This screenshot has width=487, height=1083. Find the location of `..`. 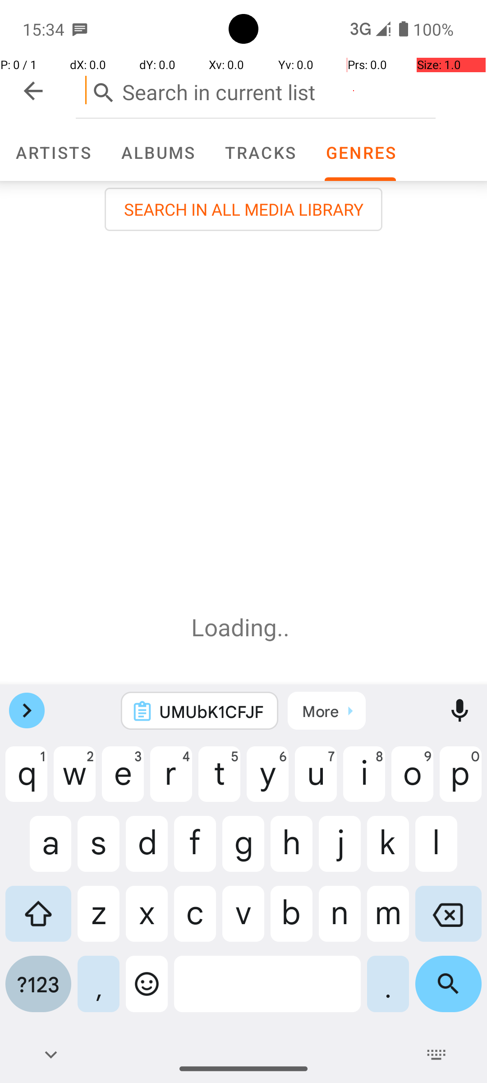

.. is located at coordinates (286, 627).